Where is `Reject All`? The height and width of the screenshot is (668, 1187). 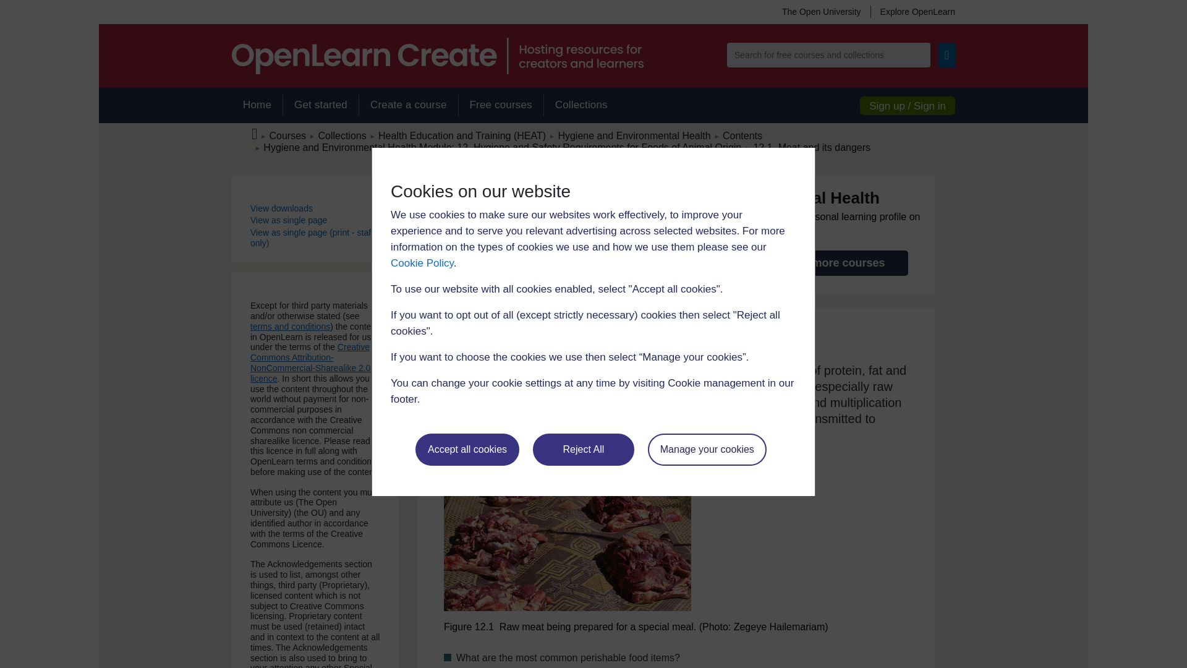
Reject All is located at coordinates (584, 449).